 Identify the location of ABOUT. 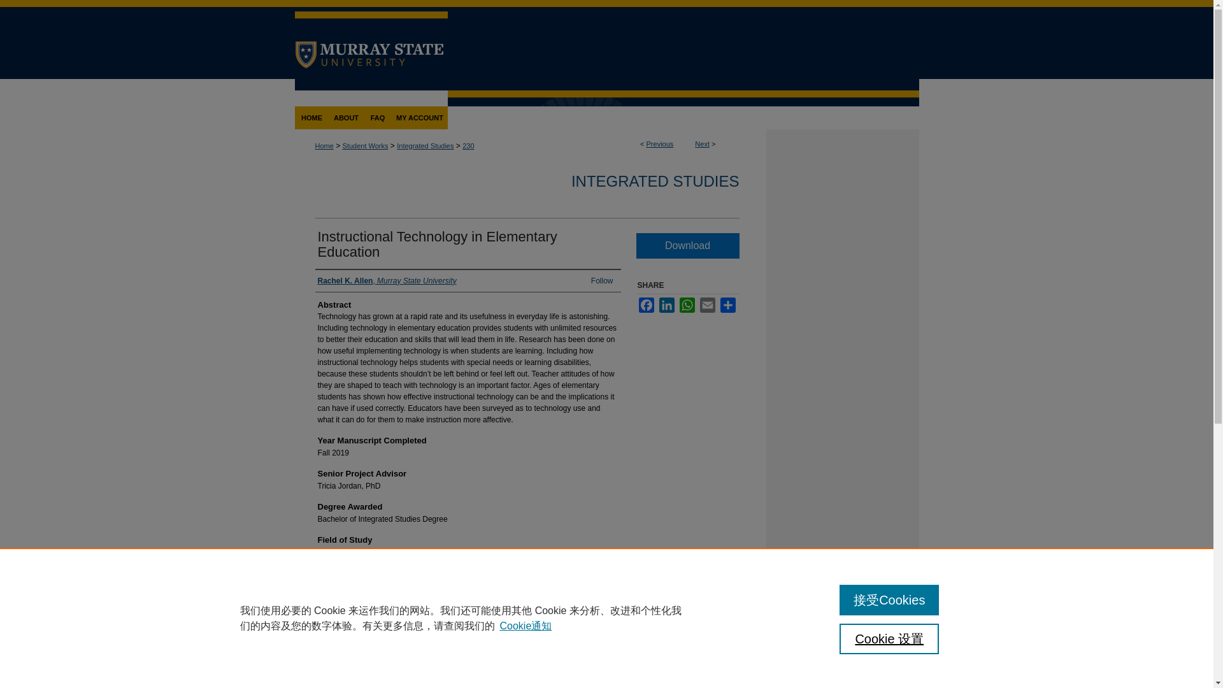
(346, 118).